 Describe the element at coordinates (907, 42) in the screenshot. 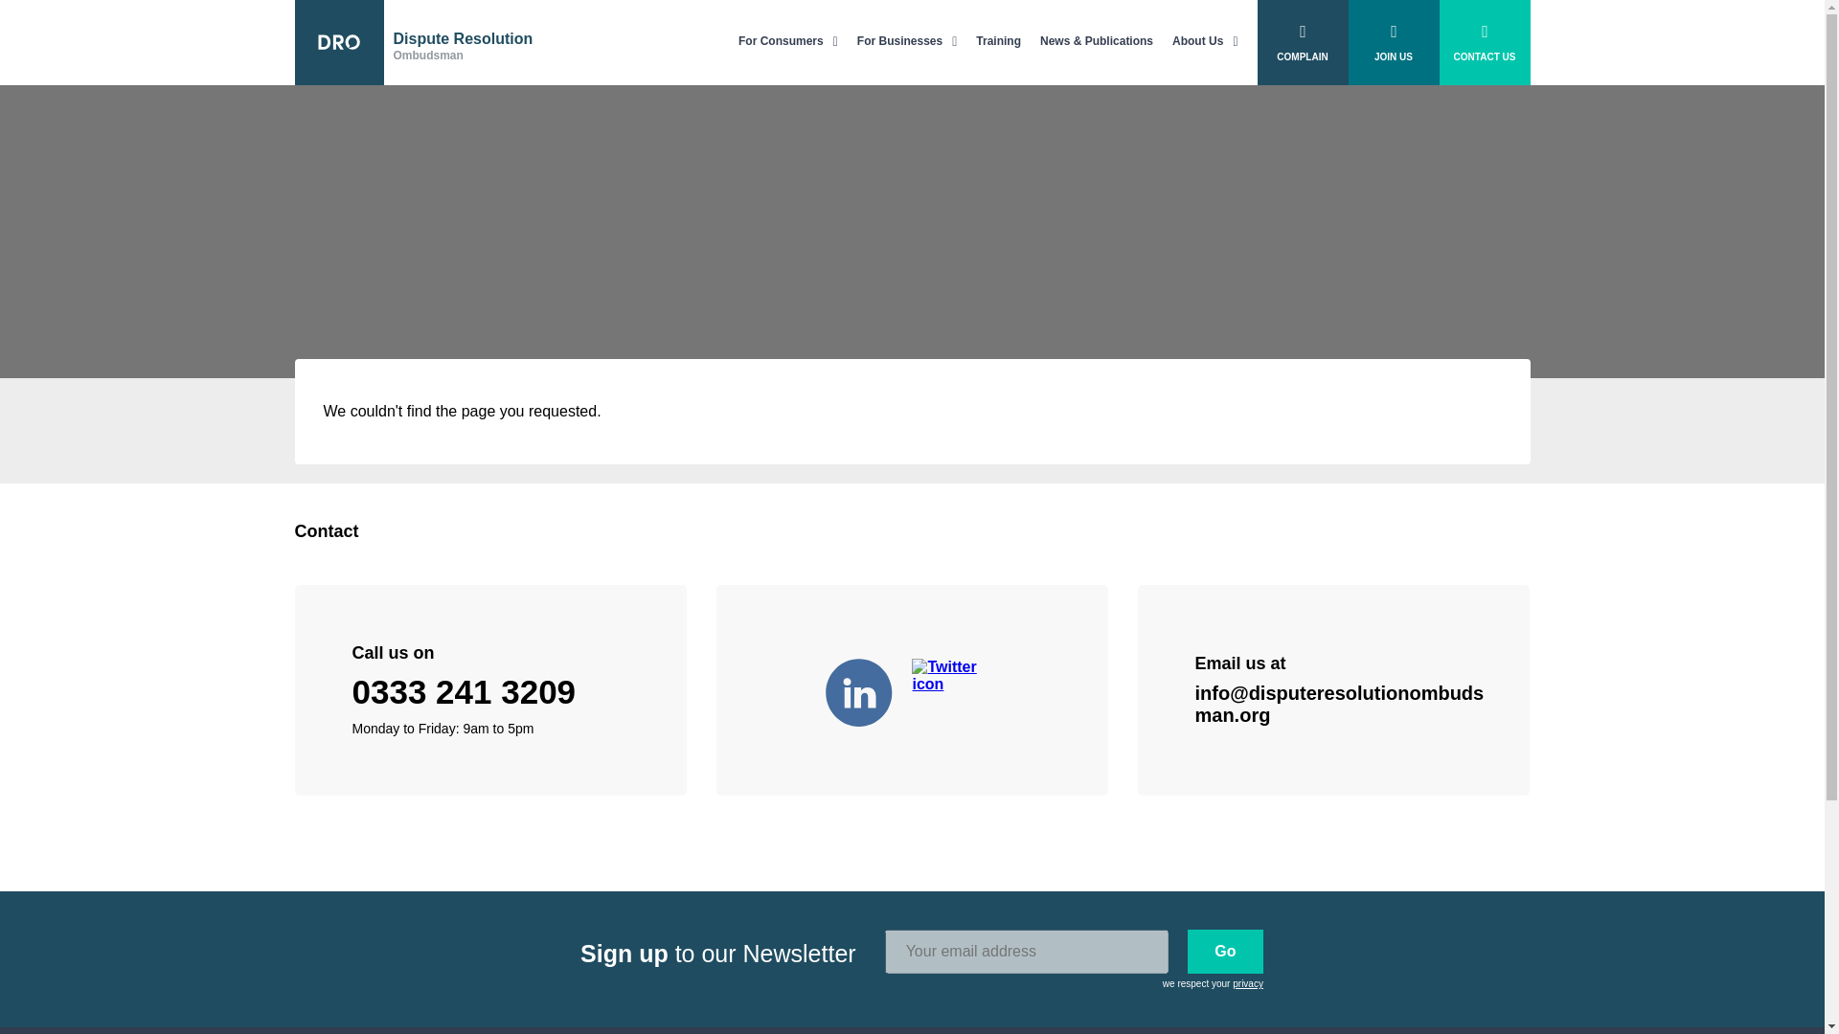

I see `For Businesses` at that location.